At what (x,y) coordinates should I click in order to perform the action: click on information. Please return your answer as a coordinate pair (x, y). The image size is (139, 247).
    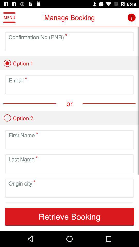
    Looking at the image, I should click on (131, 17).